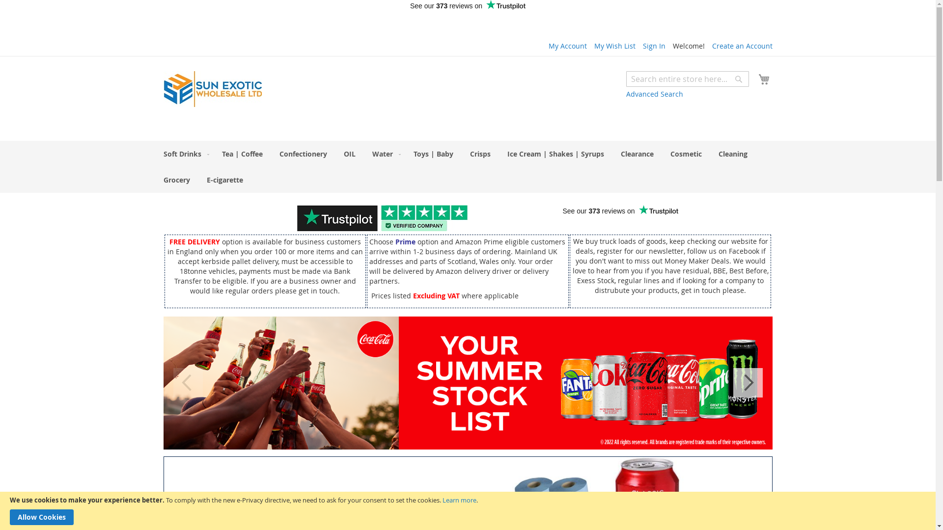  Describe the element at coordinates (460, 500) in the screenshot. I see `Learn more` at that location.